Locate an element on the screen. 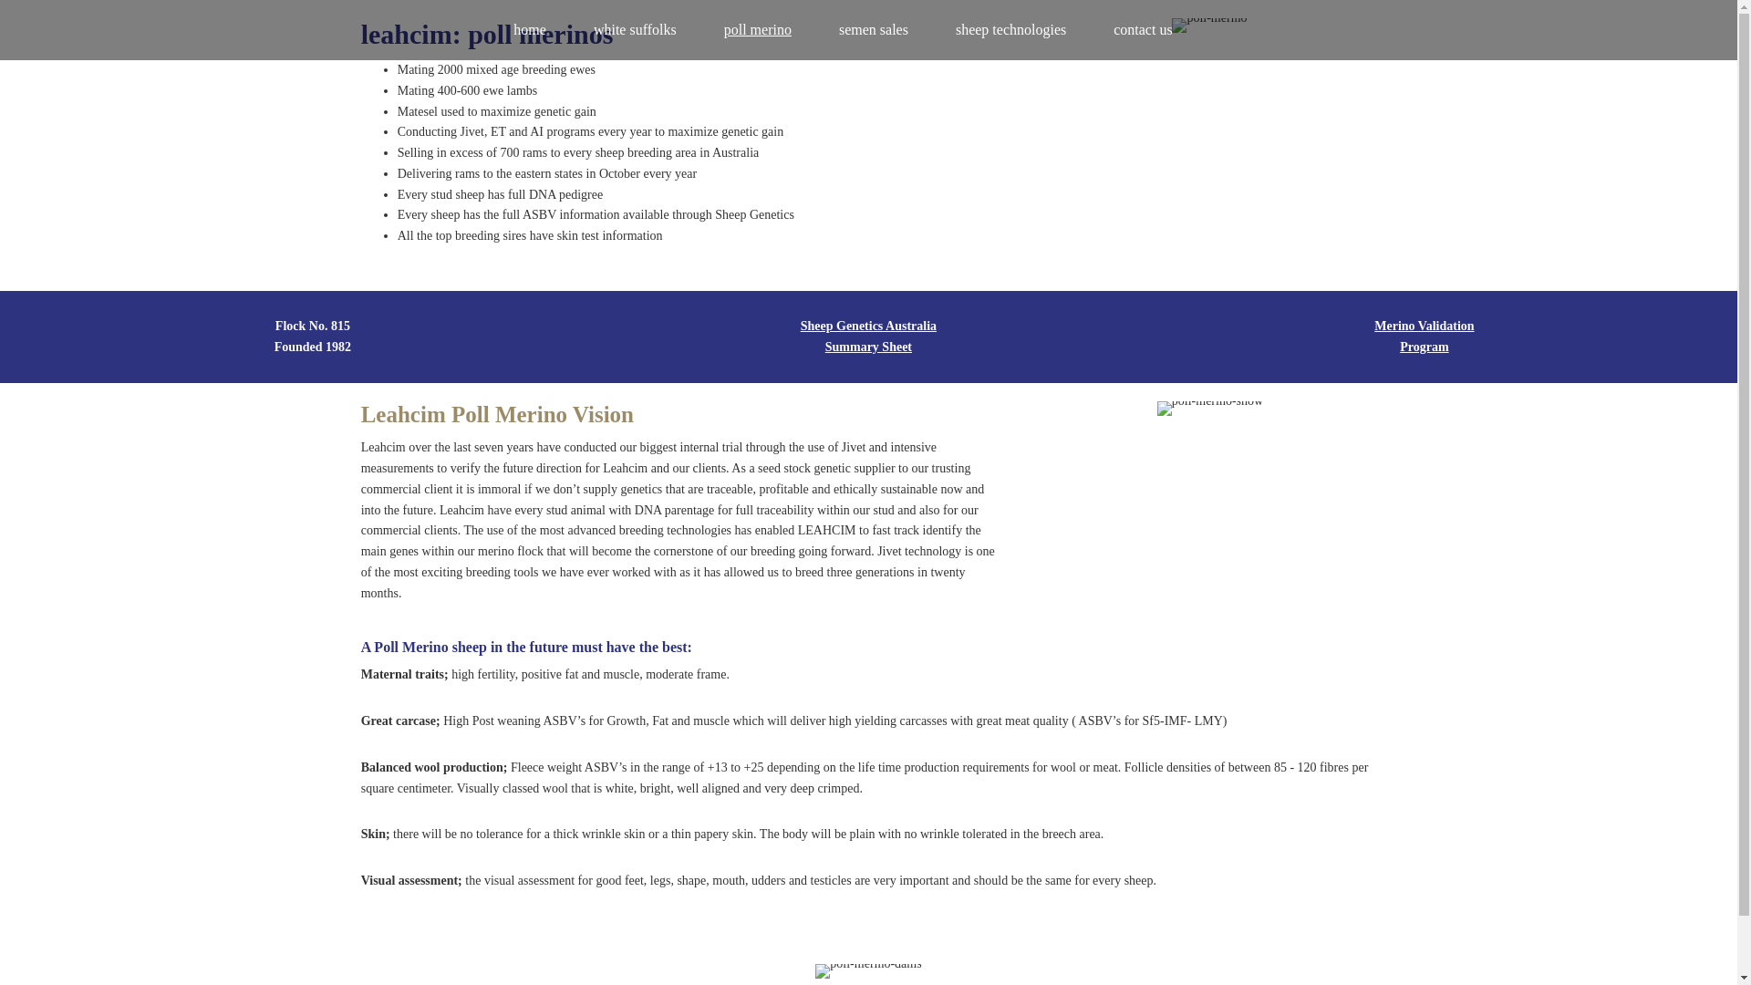  contact us is located at coordinates (1143, 30).